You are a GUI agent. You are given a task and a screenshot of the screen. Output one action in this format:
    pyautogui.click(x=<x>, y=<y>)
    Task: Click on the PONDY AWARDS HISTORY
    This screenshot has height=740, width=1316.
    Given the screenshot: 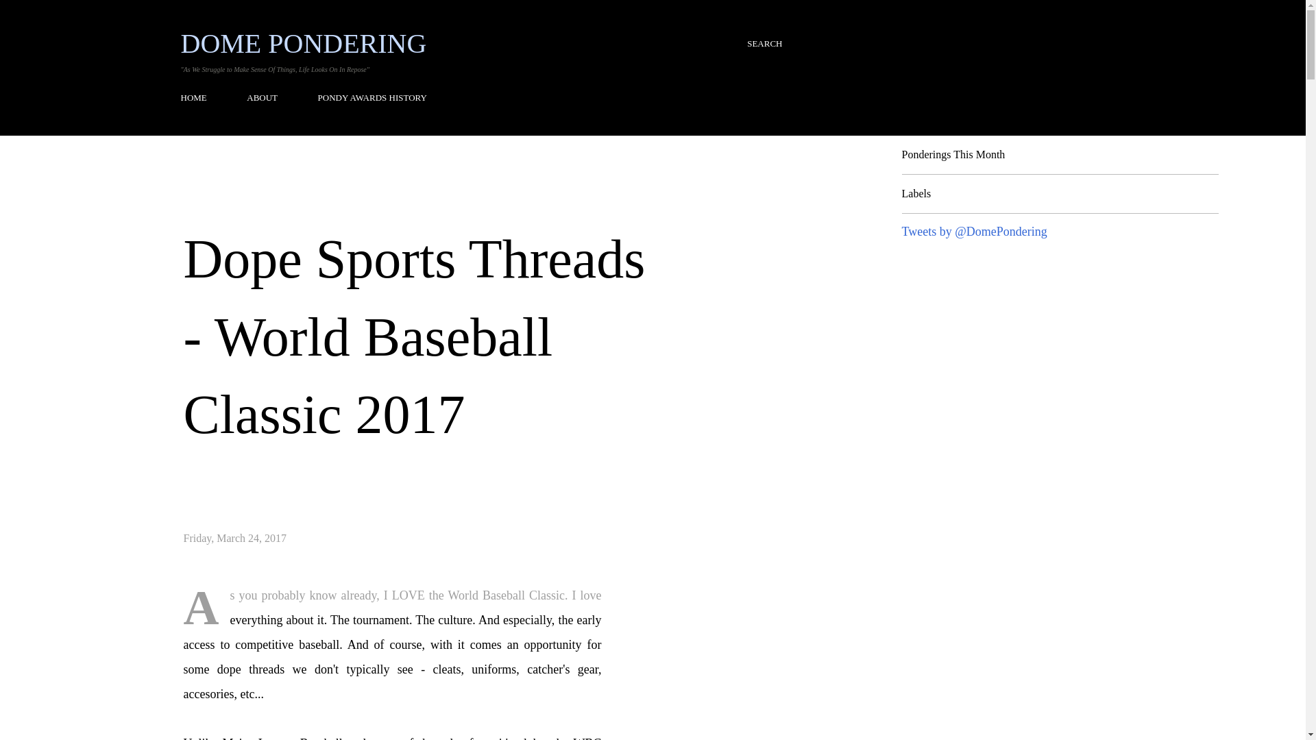 What is the action you would take?
    pyautogui.click(x=372, y=97)
    